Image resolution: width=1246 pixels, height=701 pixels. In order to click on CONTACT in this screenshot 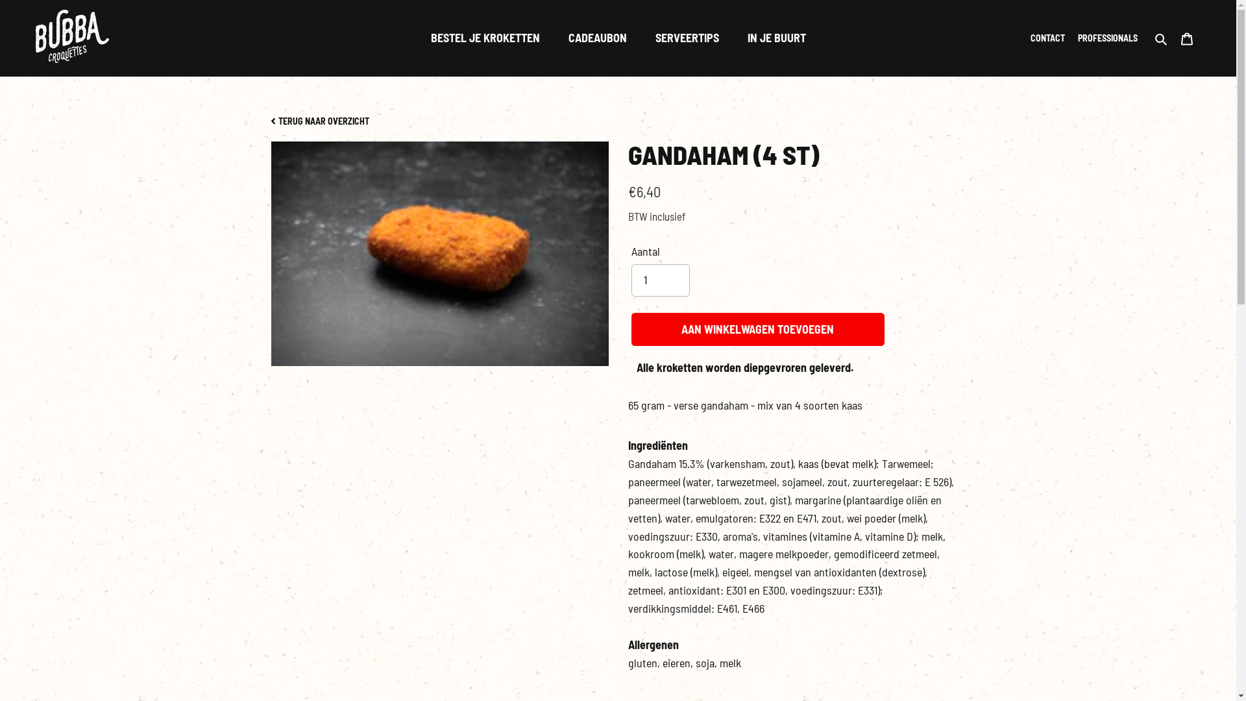, I will do `click(1054, 38)`.